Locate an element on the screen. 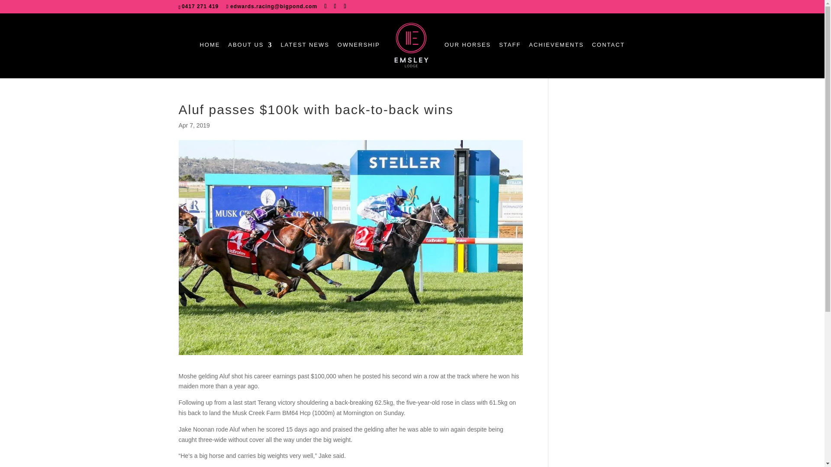 The width and height of the screenshot is (831, 467). LATEST NEWS is located at coordinates (305, 53).